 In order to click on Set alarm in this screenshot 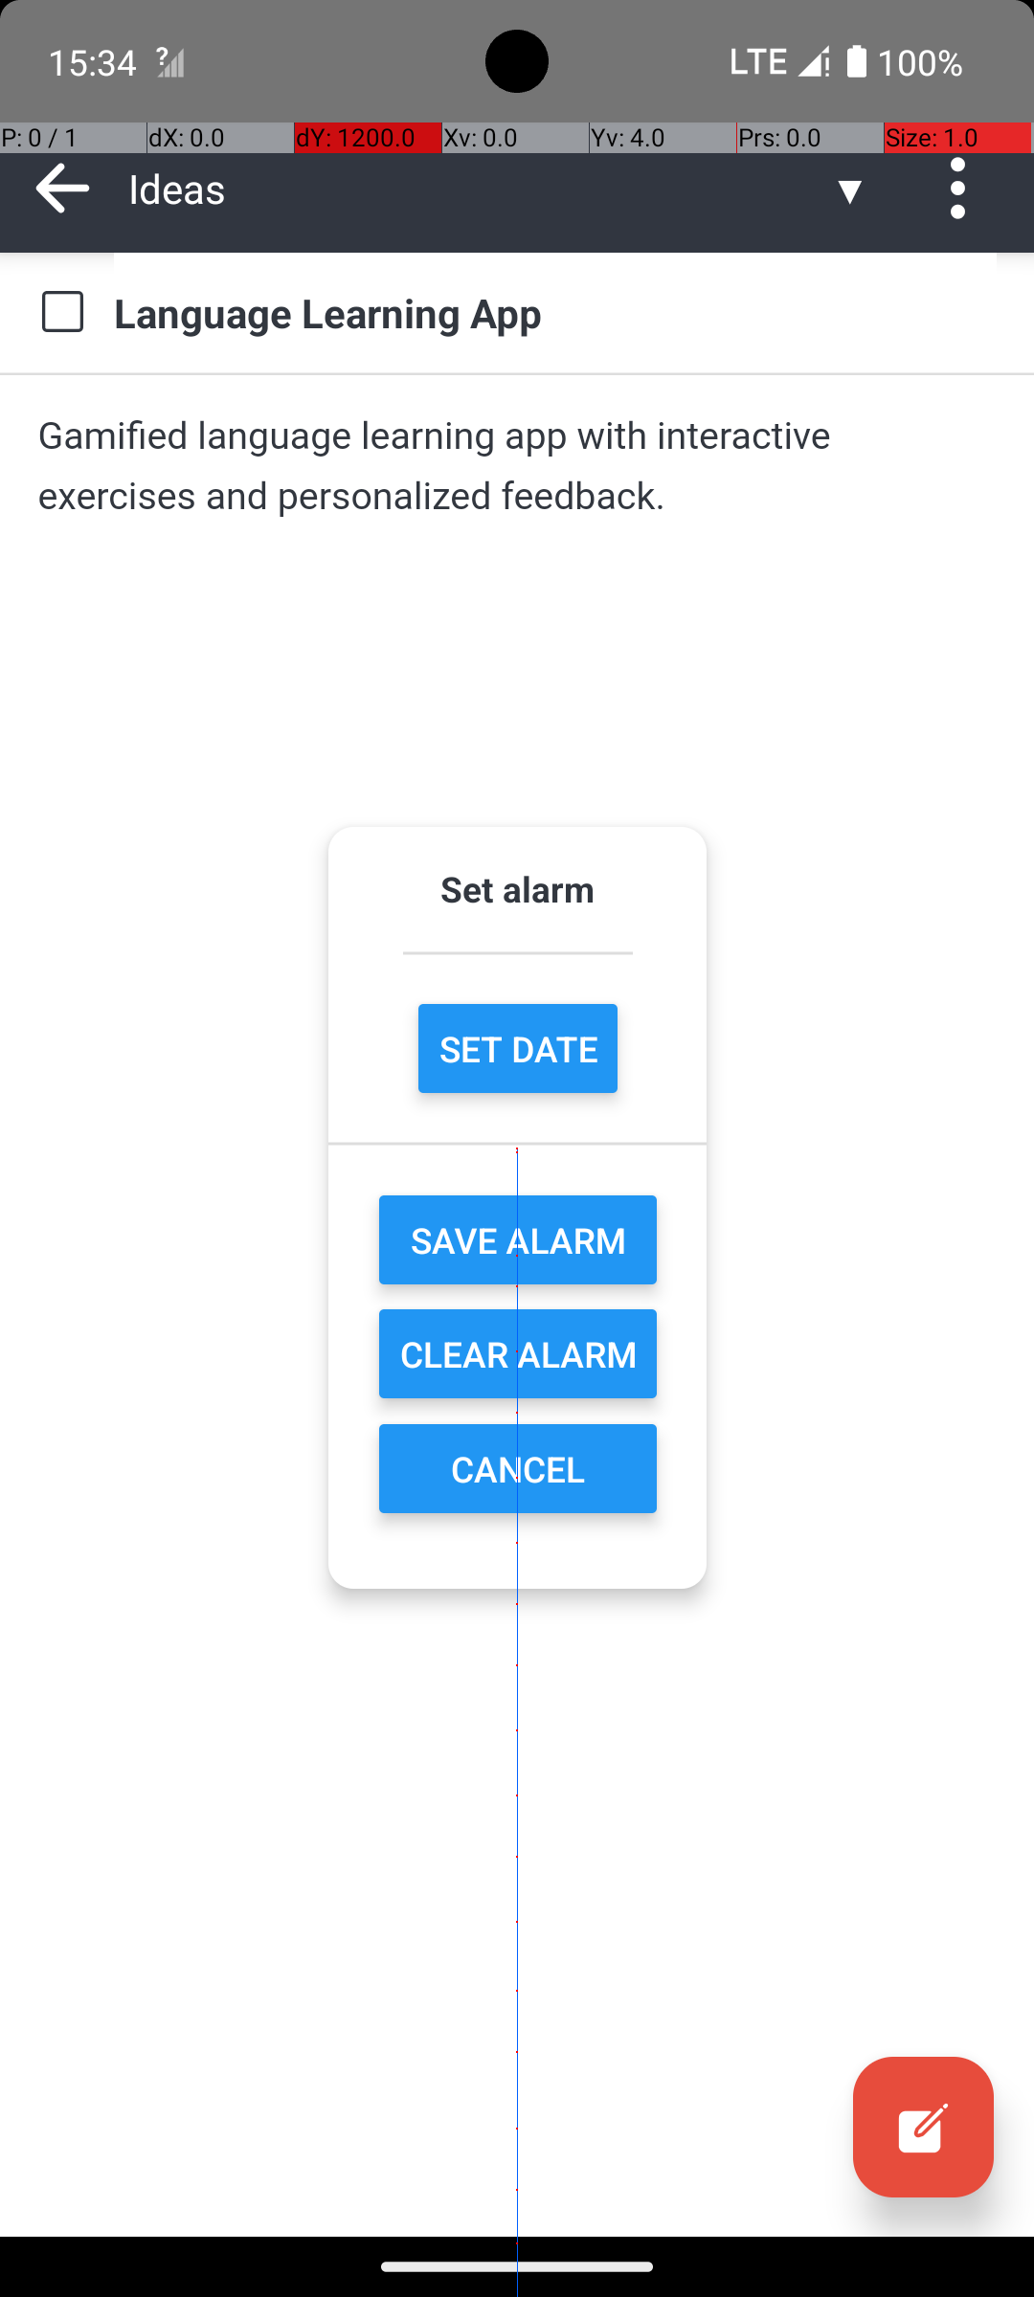, I will do `click(517, 888)`.